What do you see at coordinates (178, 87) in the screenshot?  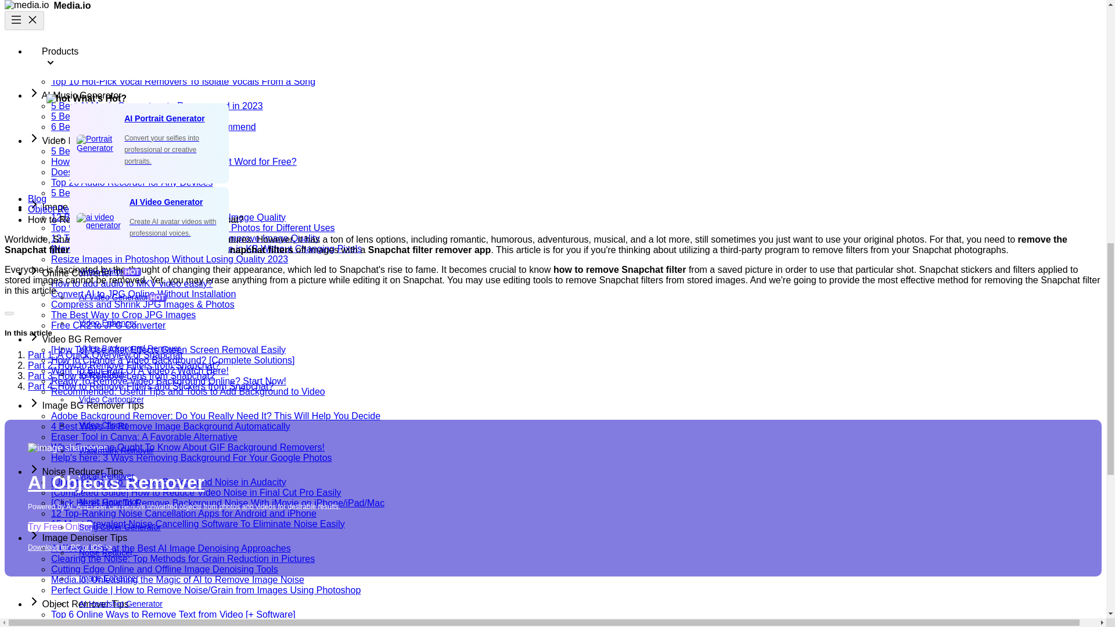 I see `Auto Subtitles` at bounding box center [178, 87].